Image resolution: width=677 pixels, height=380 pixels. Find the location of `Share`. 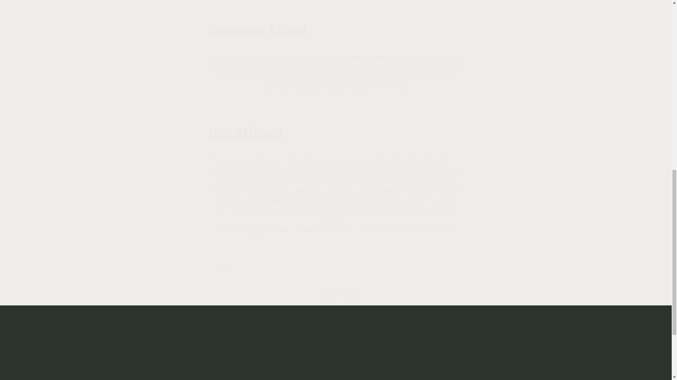

Share is located at coordinates (336, 265).